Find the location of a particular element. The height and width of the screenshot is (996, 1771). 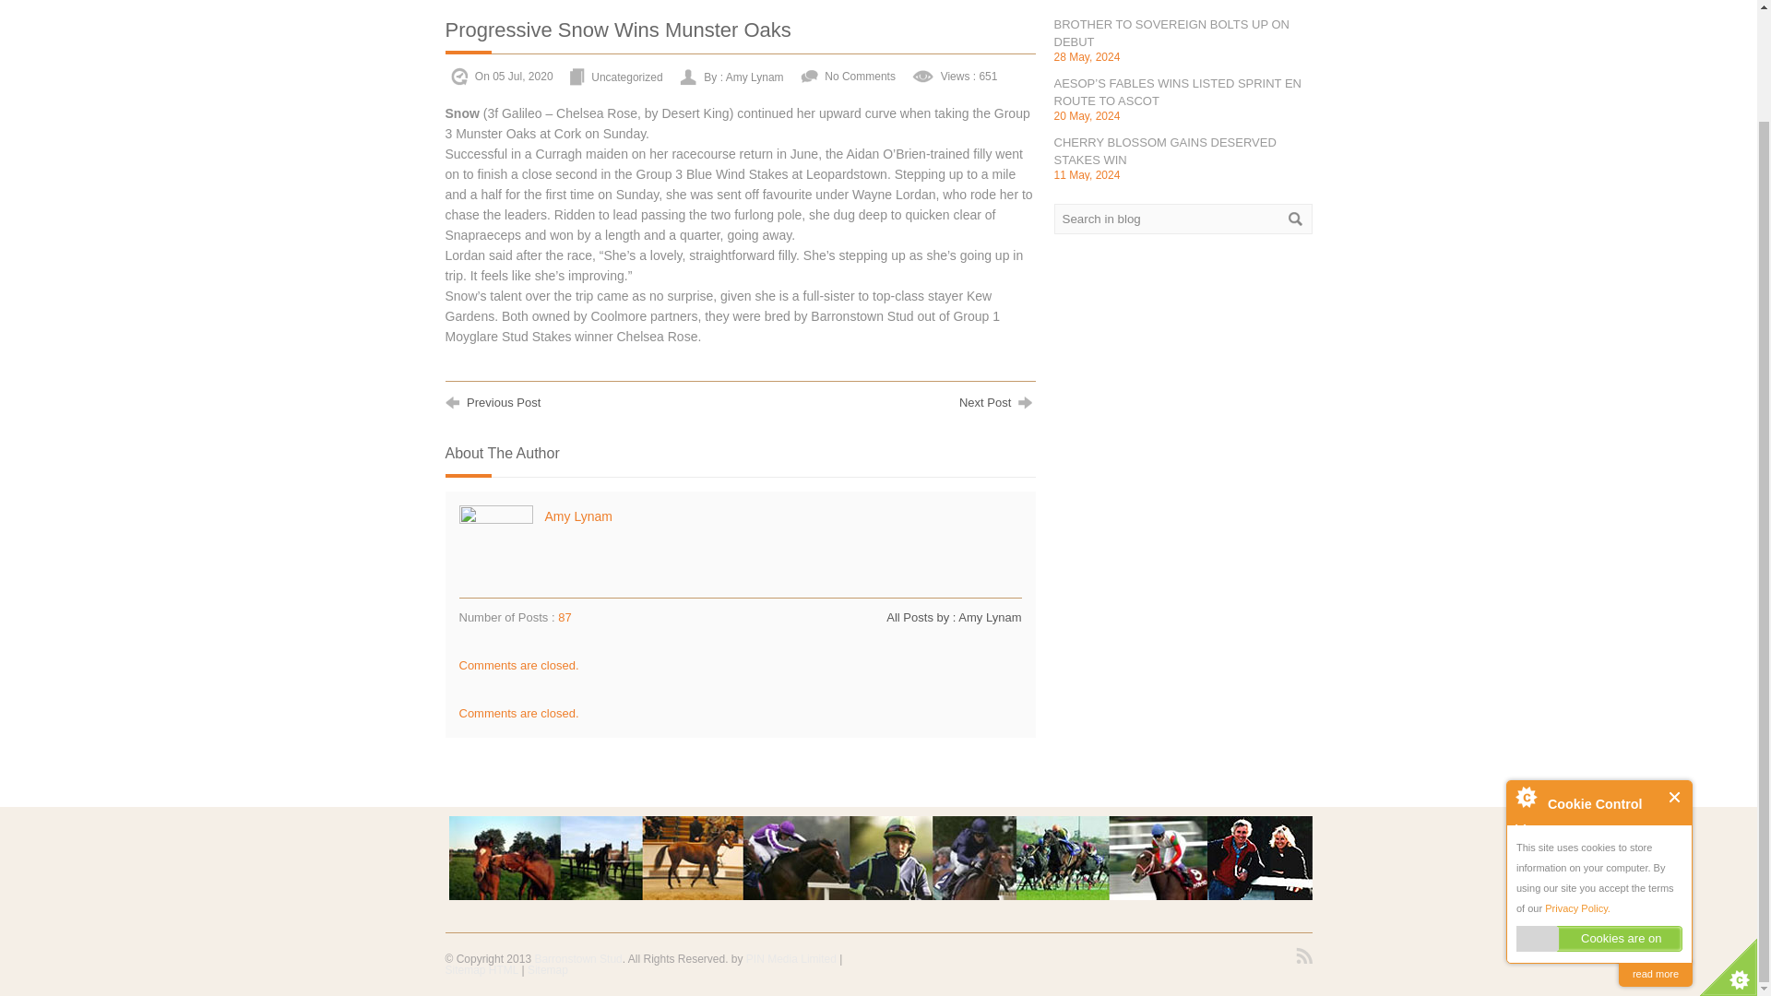

Previous Post is located at coordinates (492, 400).